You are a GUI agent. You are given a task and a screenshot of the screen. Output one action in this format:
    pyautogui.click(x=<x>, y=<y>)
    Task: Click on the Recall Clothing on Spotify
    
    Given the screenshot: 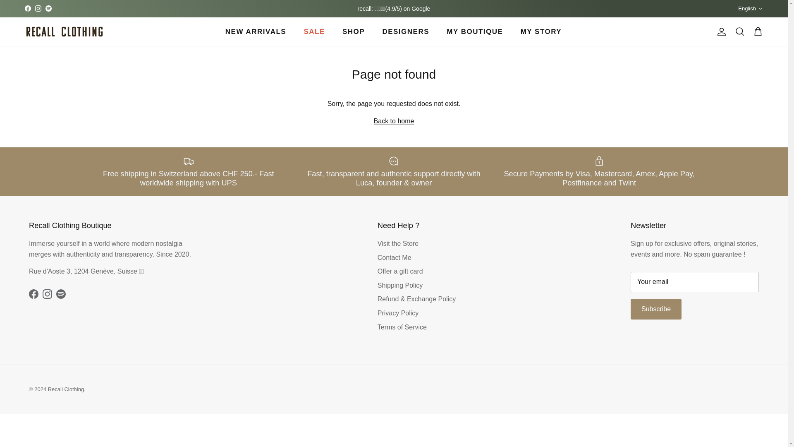 What is the action you would take?
    pyautogui.click(x=48, y=8)
    